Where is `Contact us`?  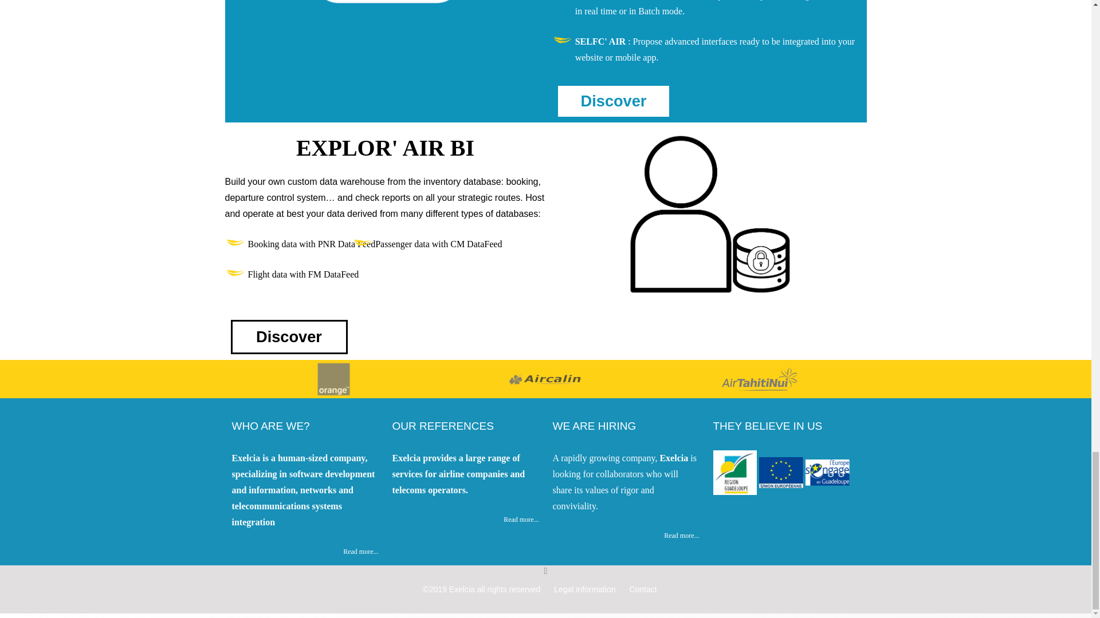 Contact us is located at coordinates (643, 589).